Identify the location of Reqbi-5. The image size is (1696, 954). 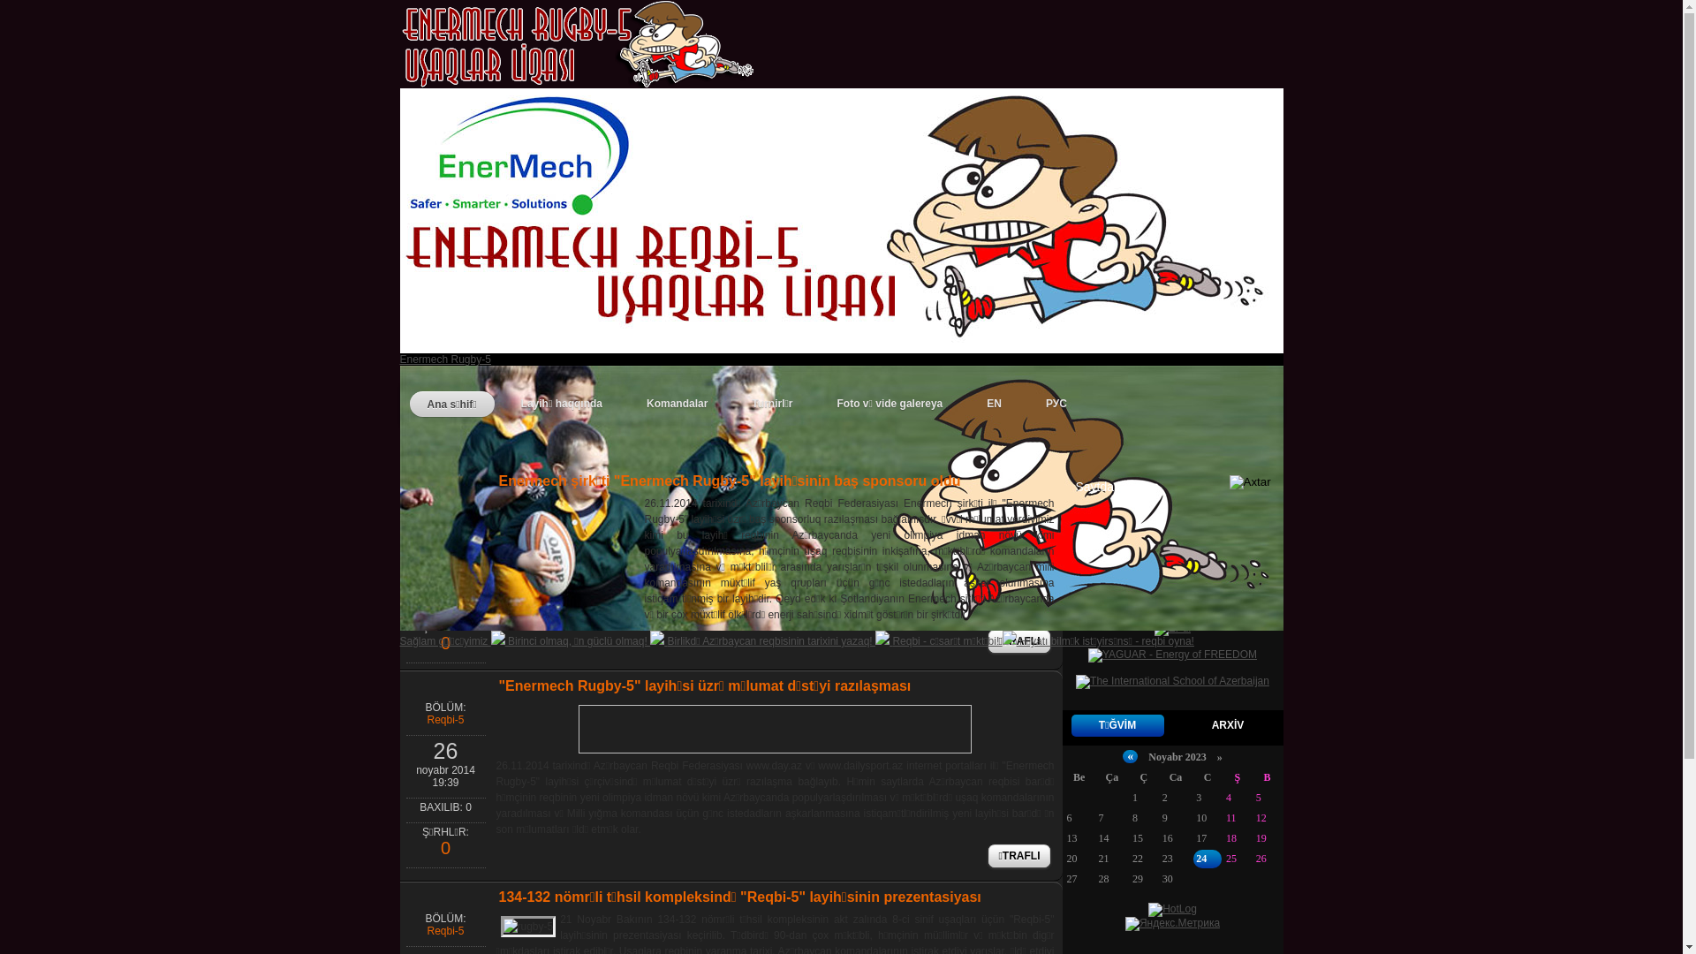
(445, 720).